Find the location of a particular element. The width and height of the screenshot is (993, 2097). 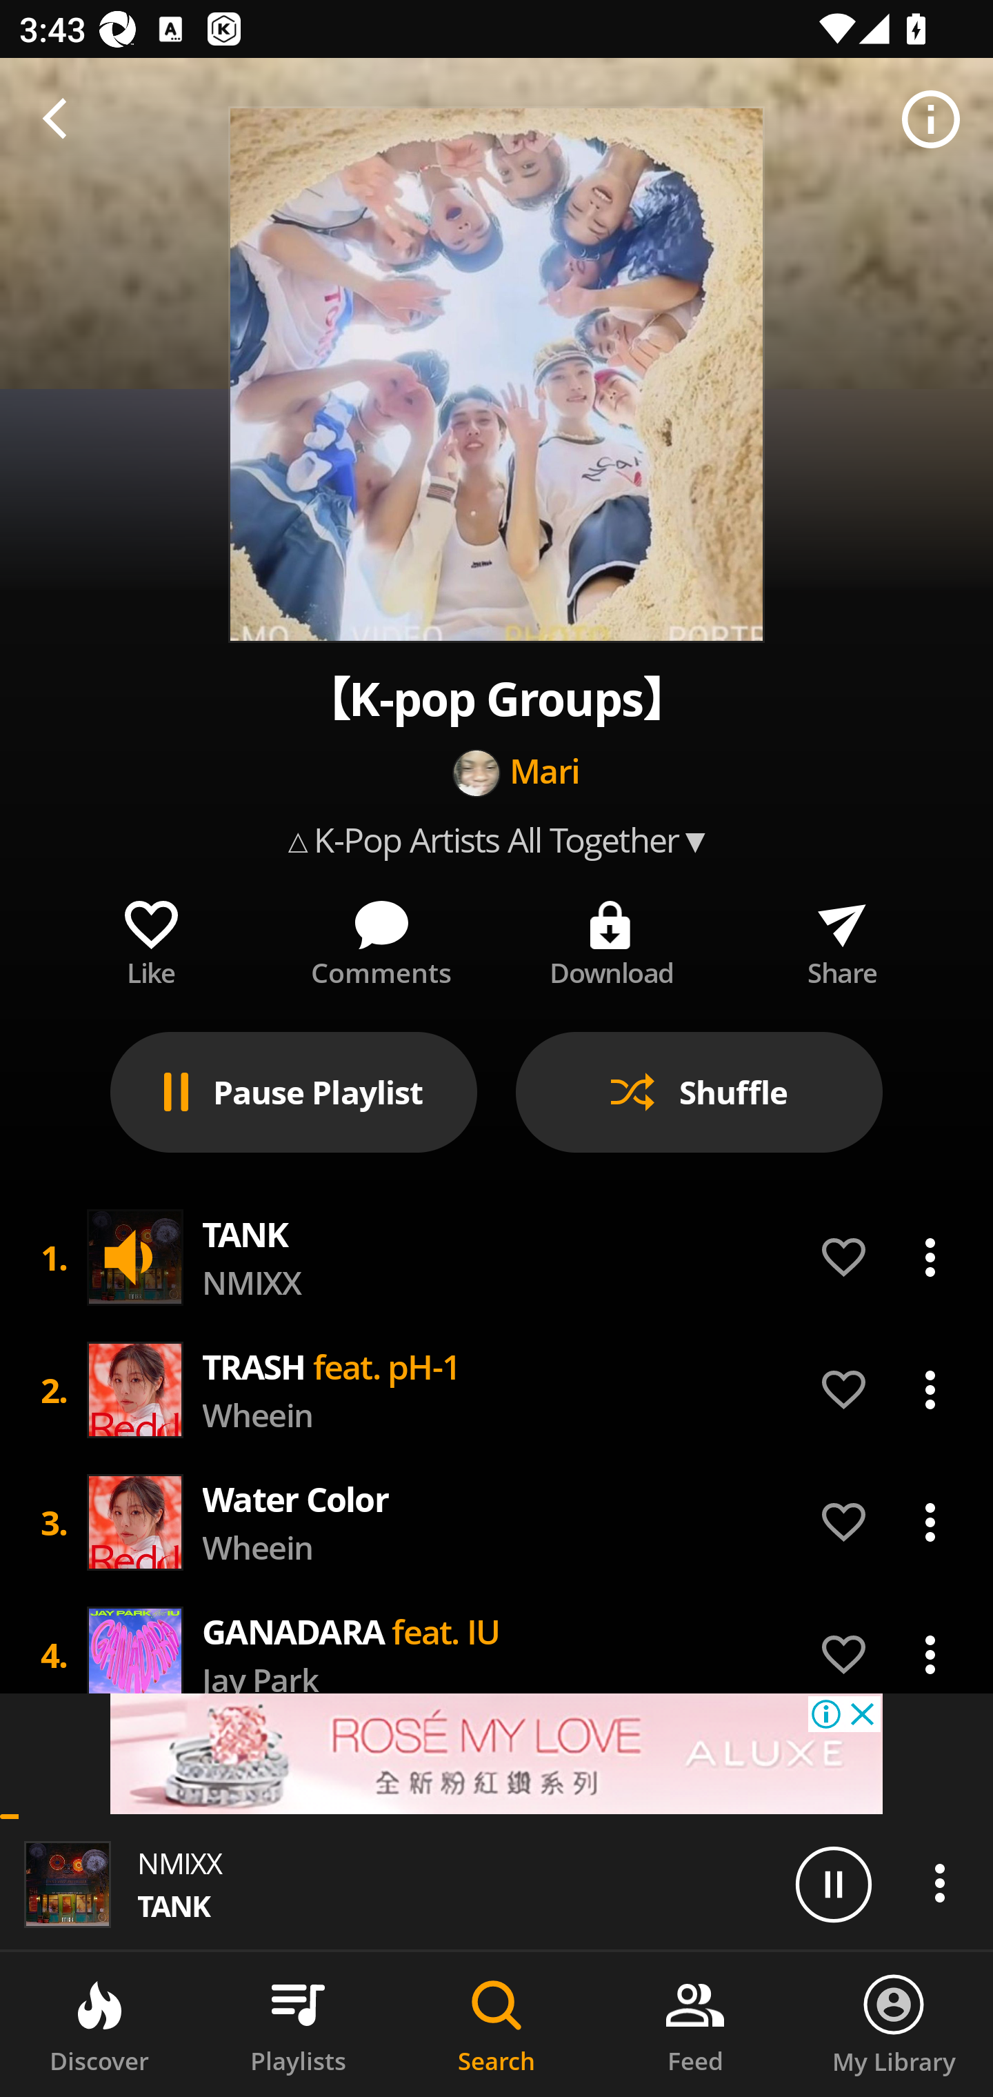

1. Song artwork TANK NMIXX Actions is located at coordinates (496, 1257).